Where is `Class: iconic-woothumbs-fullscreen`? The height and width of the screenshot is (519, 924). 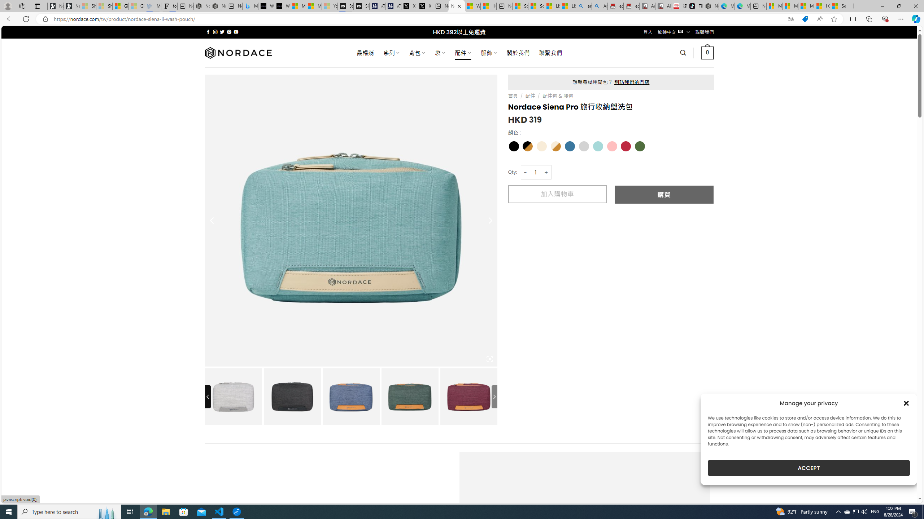 Class: iconic-woothumbs-fullscreen is located at coordinates (489, 359).